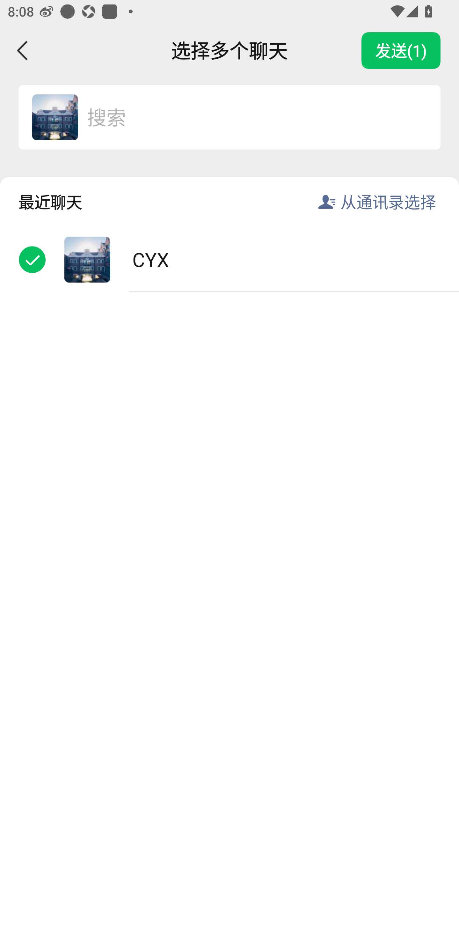  What do you see at coordinates (401, 50) in the screenshot?
I see `发送(1)` at bounding box center [401, 50].